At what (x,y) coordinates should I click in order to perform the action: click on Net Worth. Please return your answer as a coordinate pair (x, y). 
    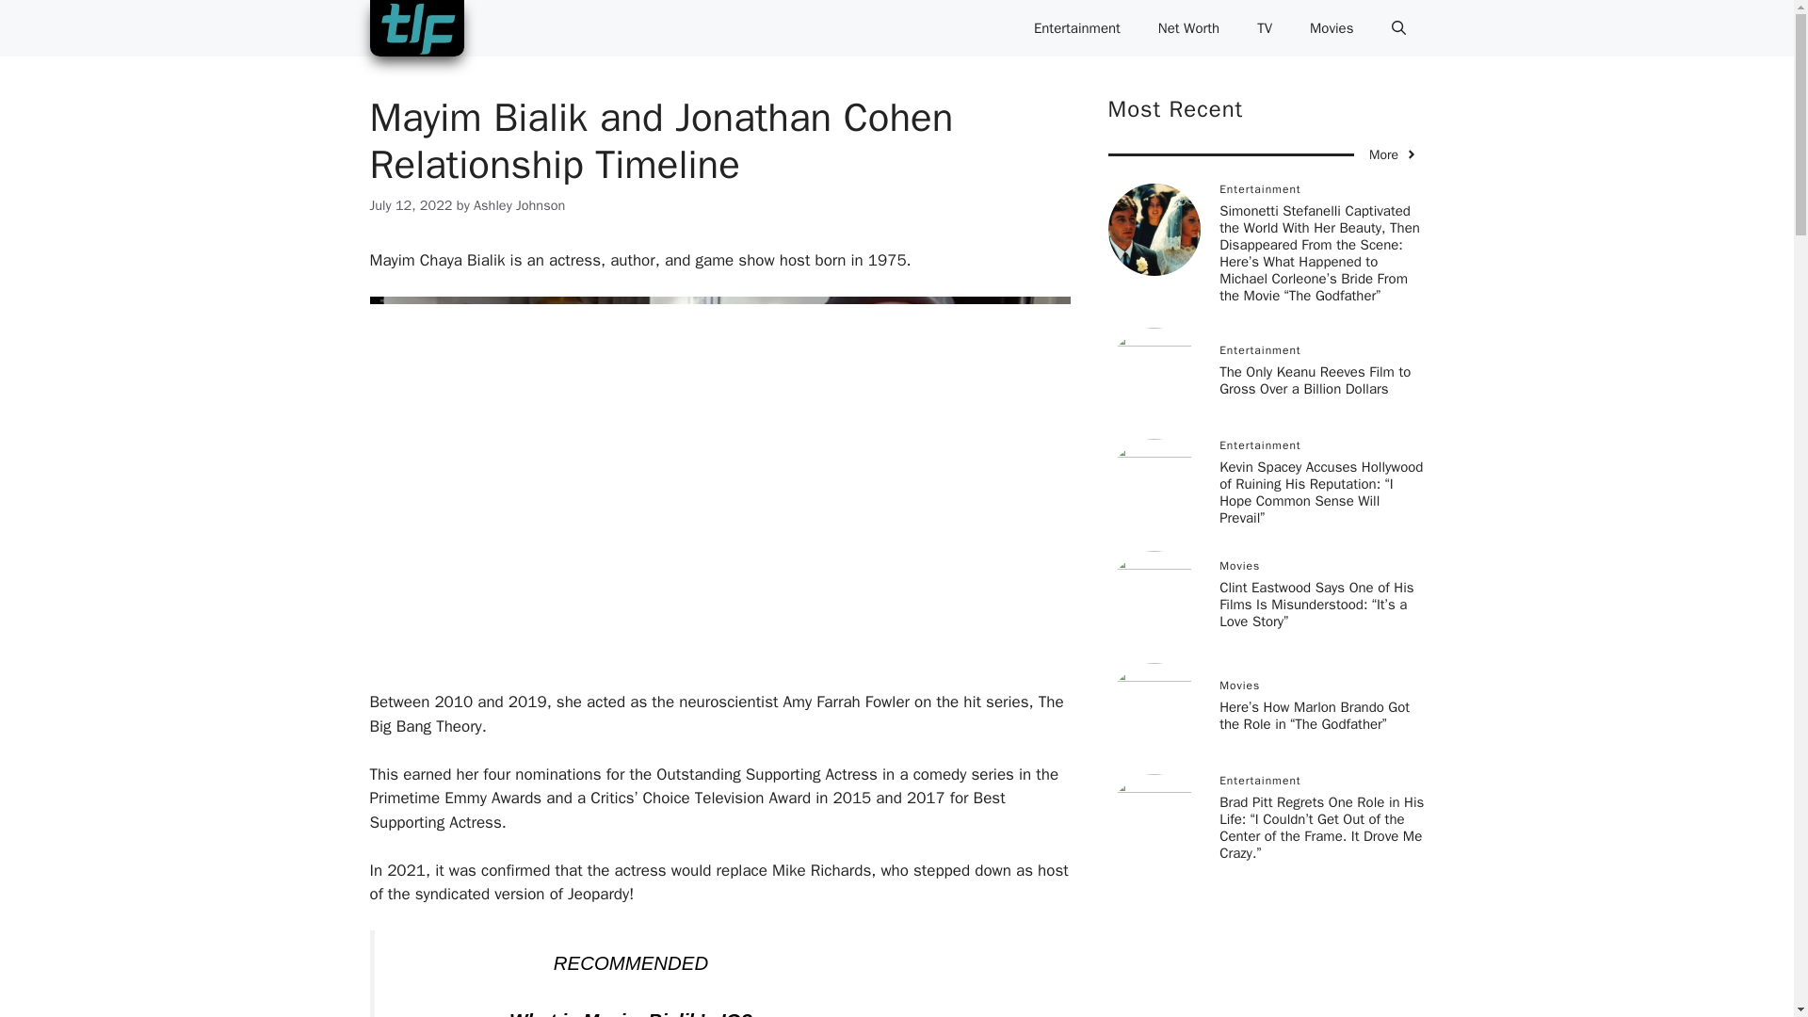
    Looking at the image, I should click on (1188, 28).